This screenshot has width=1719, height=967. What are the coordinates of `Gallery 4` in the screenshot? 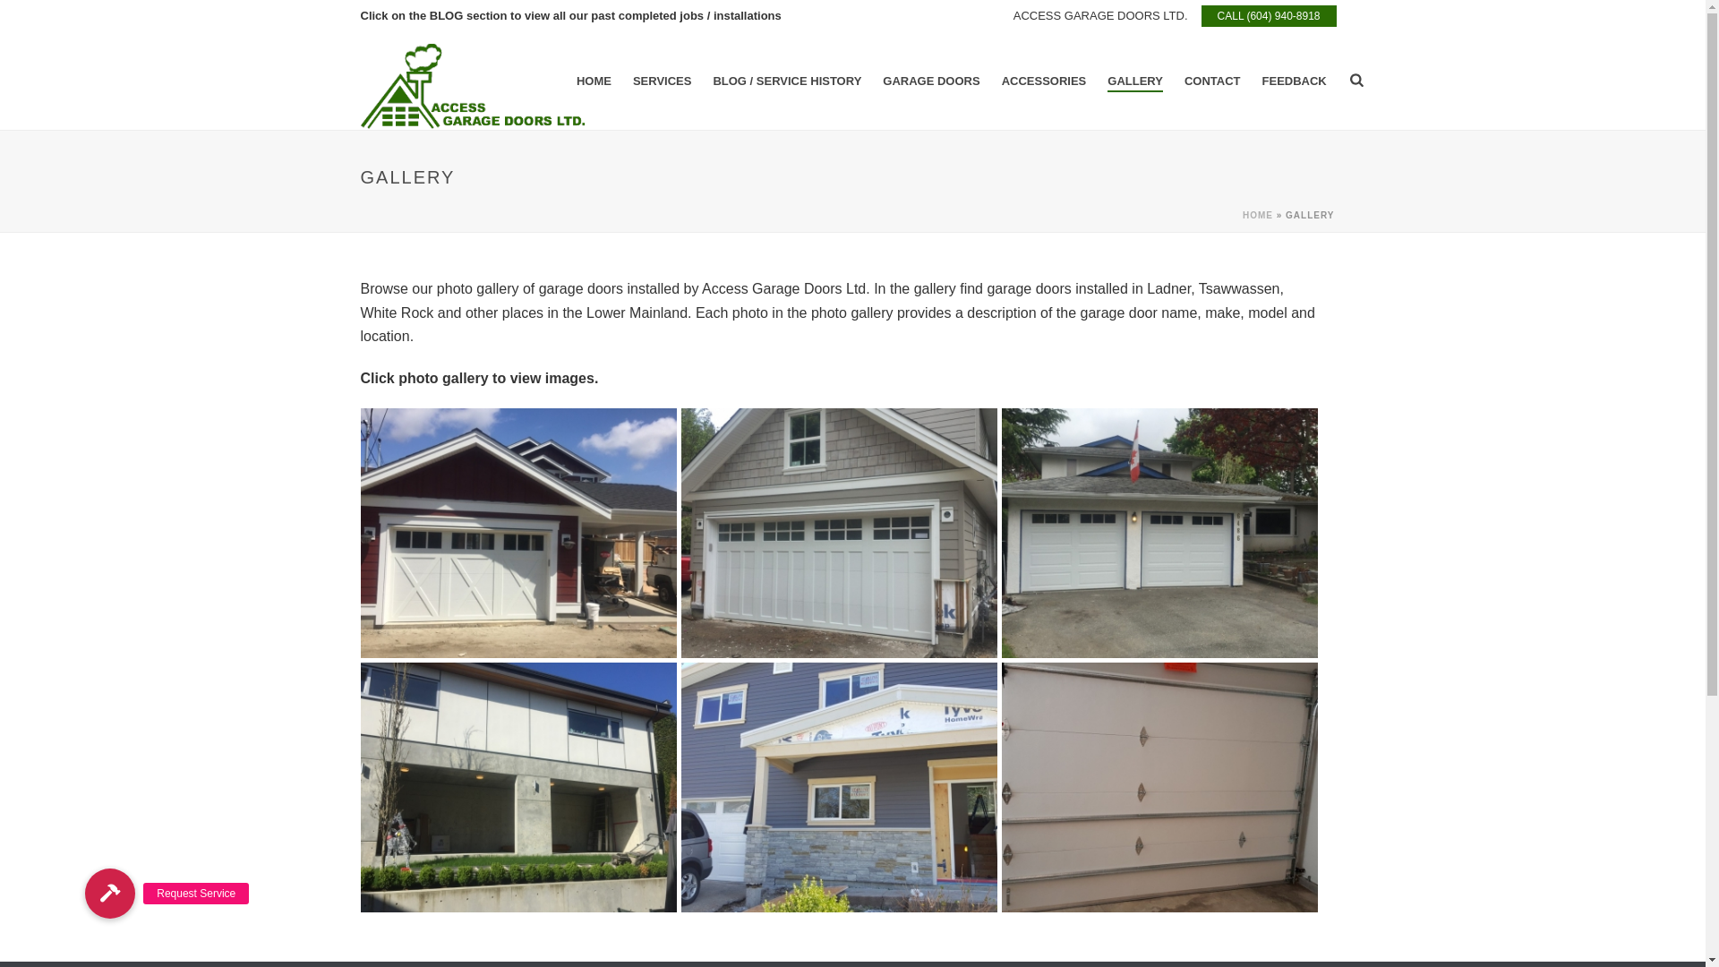 It's located at (517, 788).